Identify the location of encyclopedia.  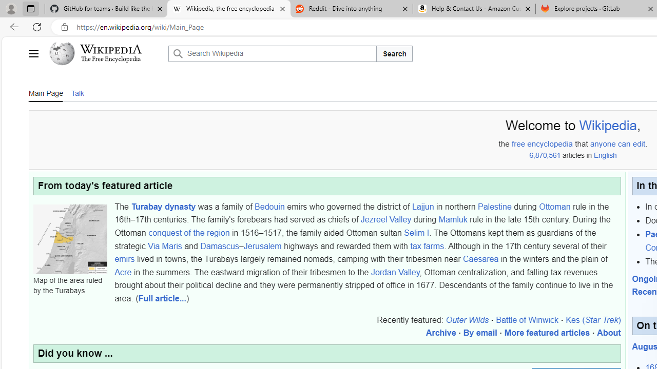
(550, 144).